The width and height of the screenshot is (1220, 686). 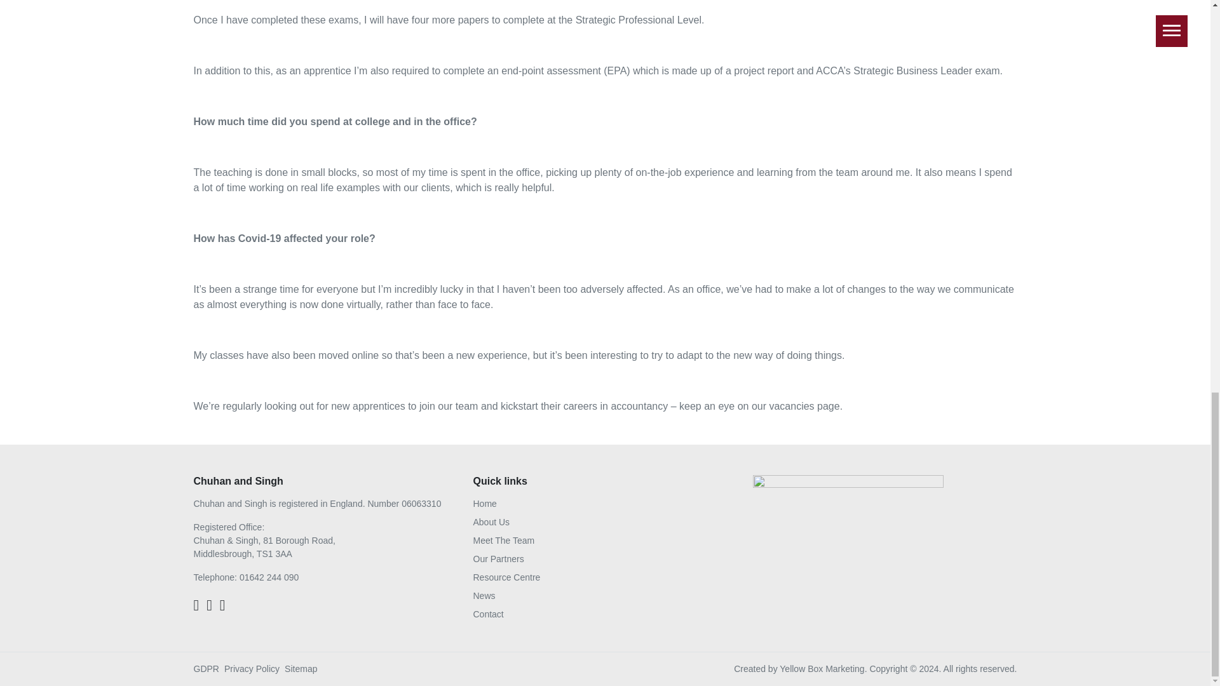 What do you see at coordinates (484, 596) in the screenshot?
I see `News` at bounding box center [484, 596].